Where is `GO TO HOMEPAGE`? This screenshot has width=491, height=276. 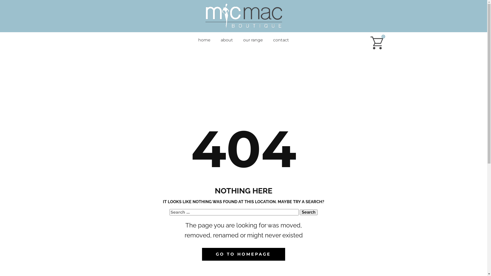
GO TO HOMEPAGE is located at coordinates (243, 254).